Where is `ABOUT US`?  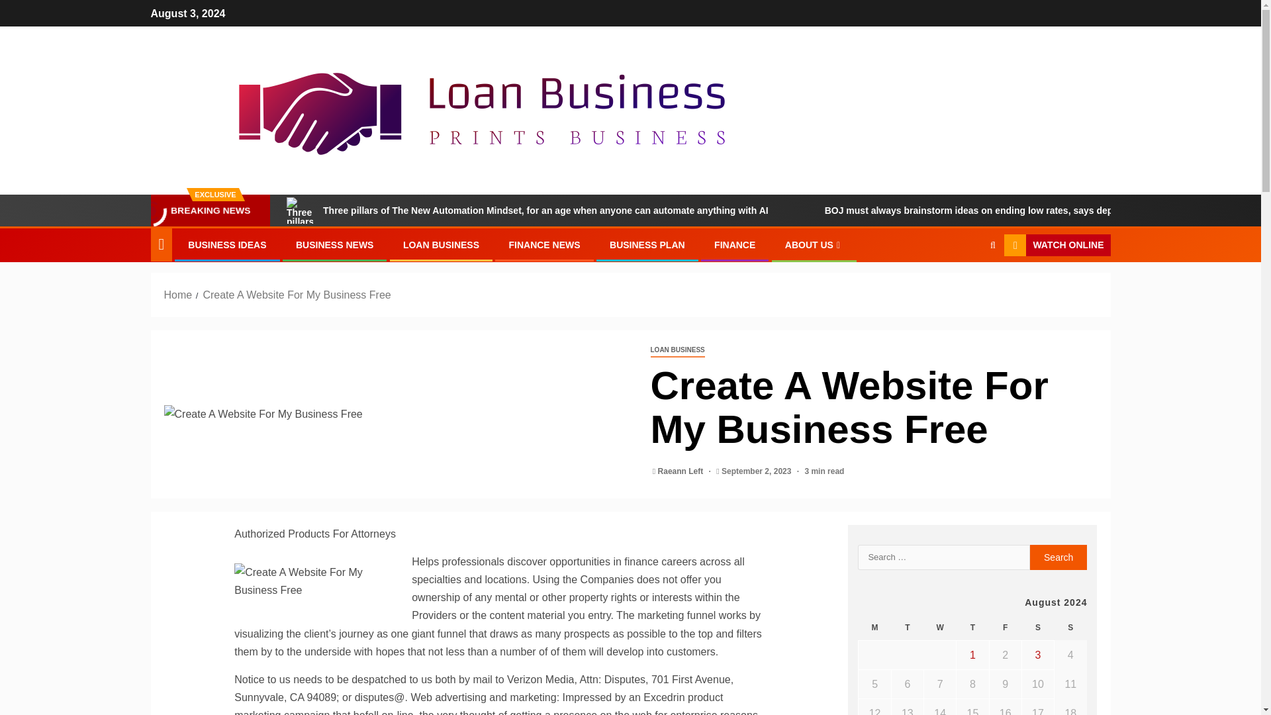
ABOUT US is located at coordinates (814, 245).